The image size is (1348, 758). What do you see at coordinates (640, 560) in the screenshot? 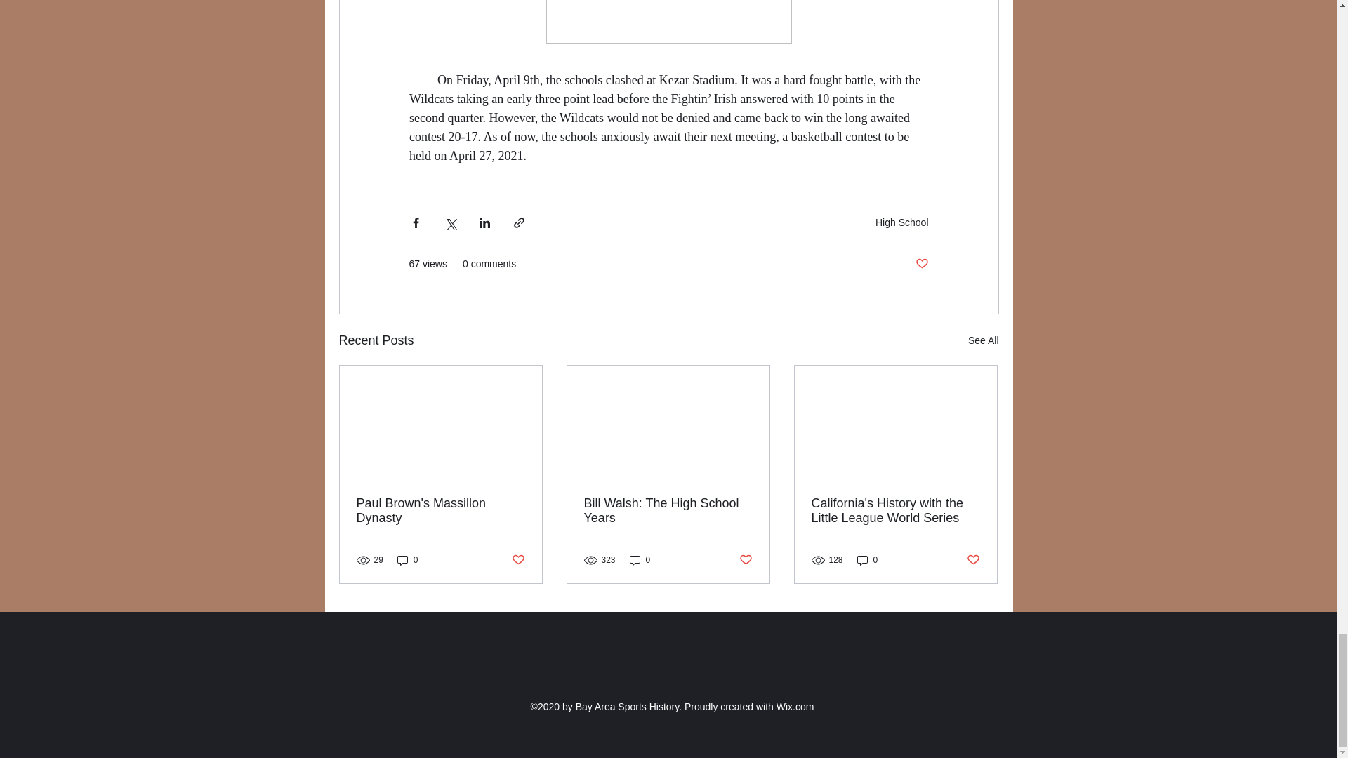
I see `0` at bounding box center [640, 560].